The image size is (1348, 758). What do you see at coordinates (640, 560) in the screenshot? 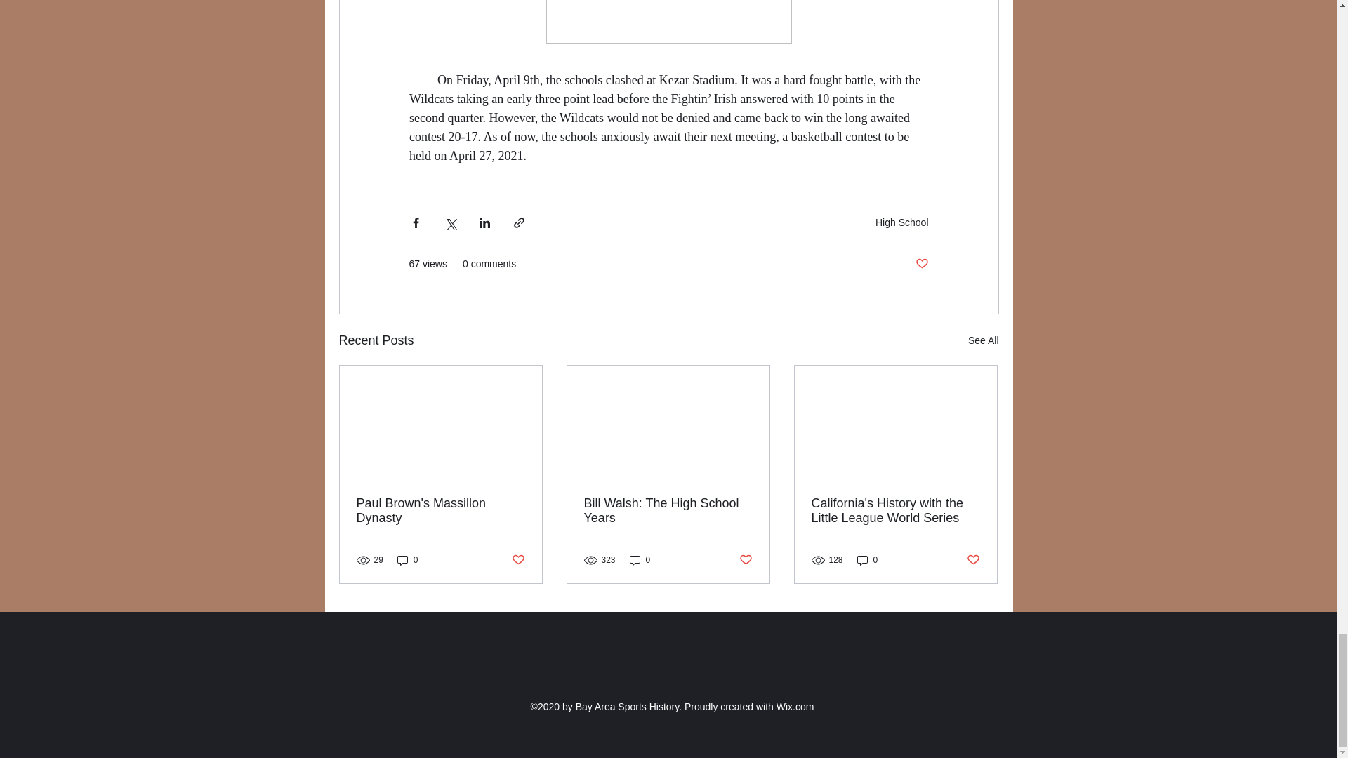
I see `0` at bounding box center [640, 560].